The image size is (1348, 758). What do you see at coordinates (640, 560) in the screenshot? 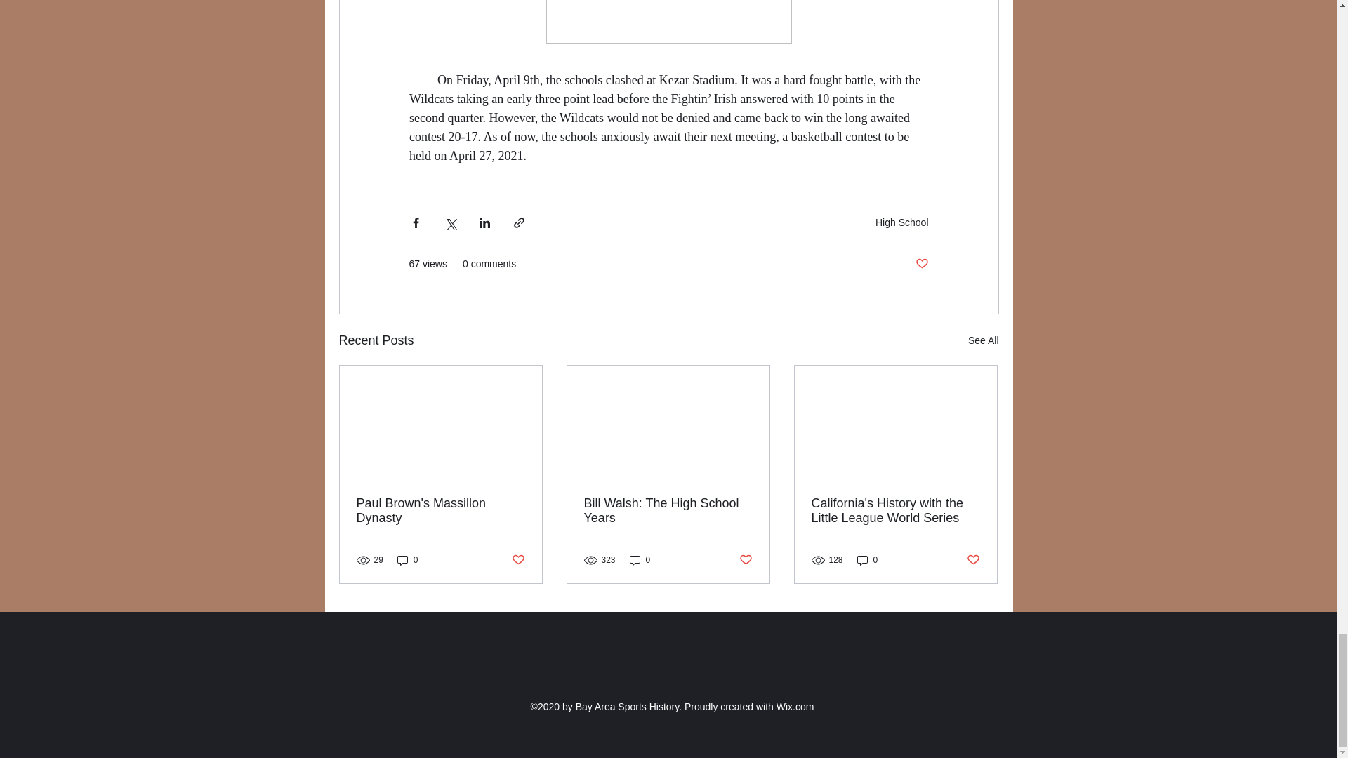
I see `0` at bounding box center [640, 560].